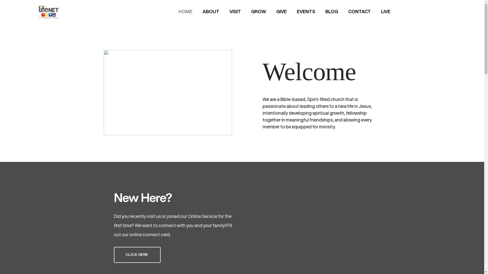 The width and height of the screenshot is (488, 274). Describe the element at coordinates (137, 255) in the screenshot. I see `CLICK HERE ` at that location.